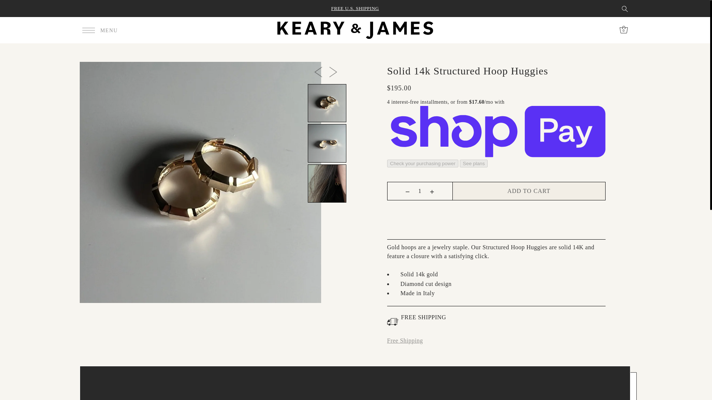 Image resolution: width=712 pixels, height=400 pixels. What do you see at coordinates (355, 8) in the screenshot?
I see `FREE U.S. SHIPPING` at bounding box center [355, 8].